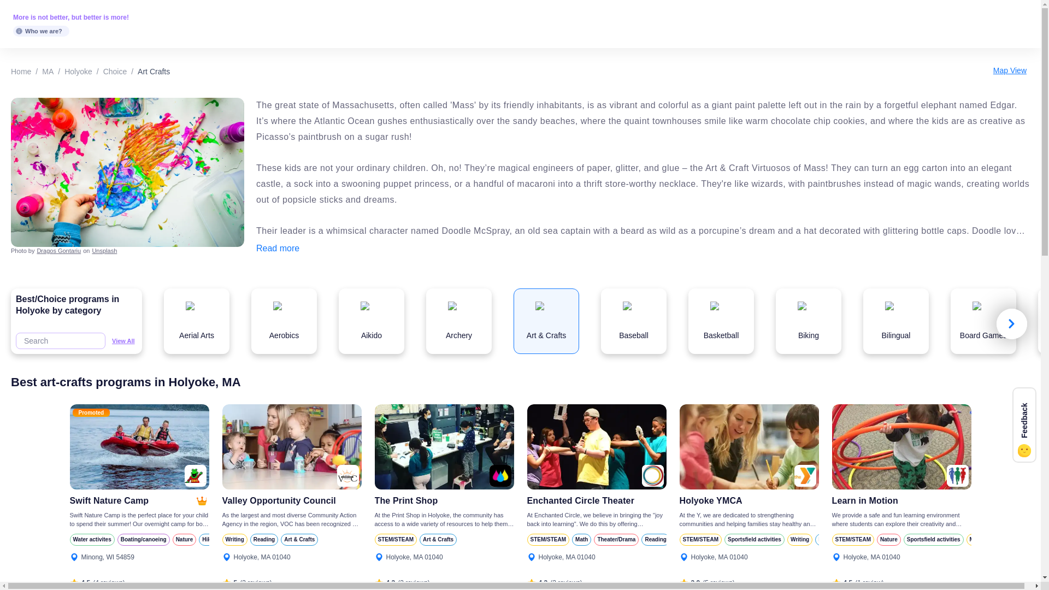  I want to click on Home, so click(21, 72).